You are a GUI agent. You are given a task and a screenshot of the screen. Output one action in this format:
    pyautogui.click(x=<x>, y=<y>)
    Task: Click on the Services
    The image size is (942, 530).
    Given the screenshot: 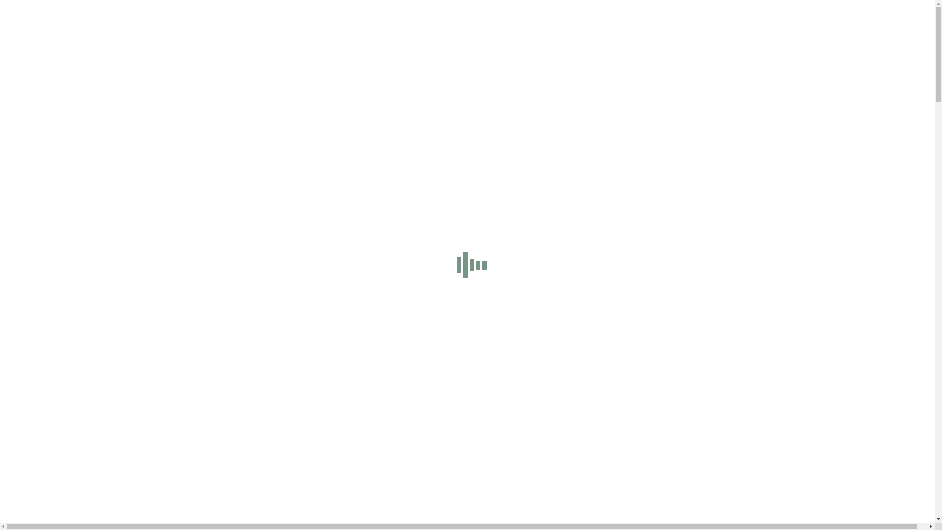 What is the action you would take?
    pyautogui.click(x=37, y=129)
    